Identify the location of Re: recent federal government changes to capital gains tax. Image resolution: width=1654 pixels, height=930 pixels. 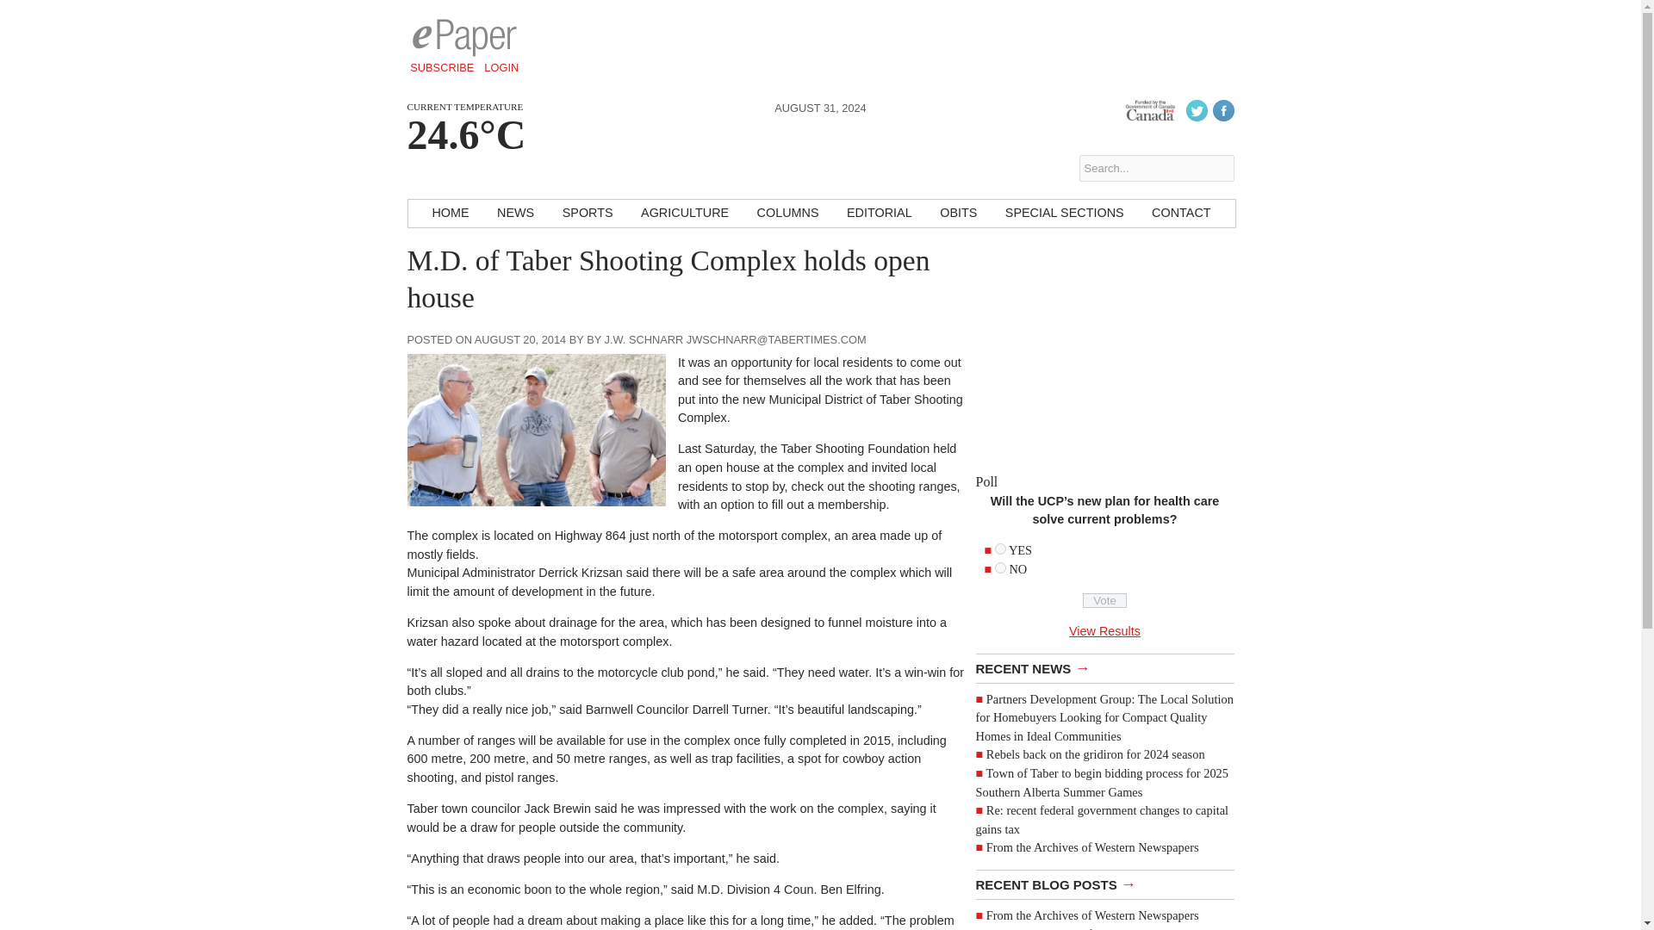
(1102, 820).